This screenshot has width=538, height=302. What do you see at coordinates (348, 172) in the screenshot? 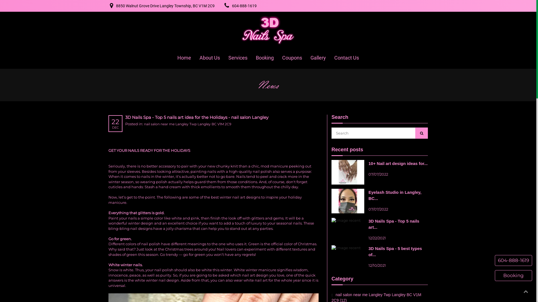
I see `image recent` at bounding box center [348, 172].